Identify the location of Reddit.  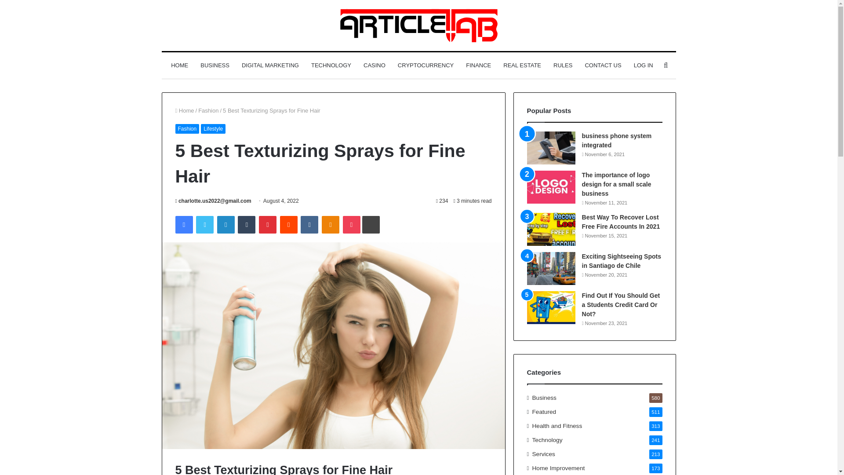
(289, 225).